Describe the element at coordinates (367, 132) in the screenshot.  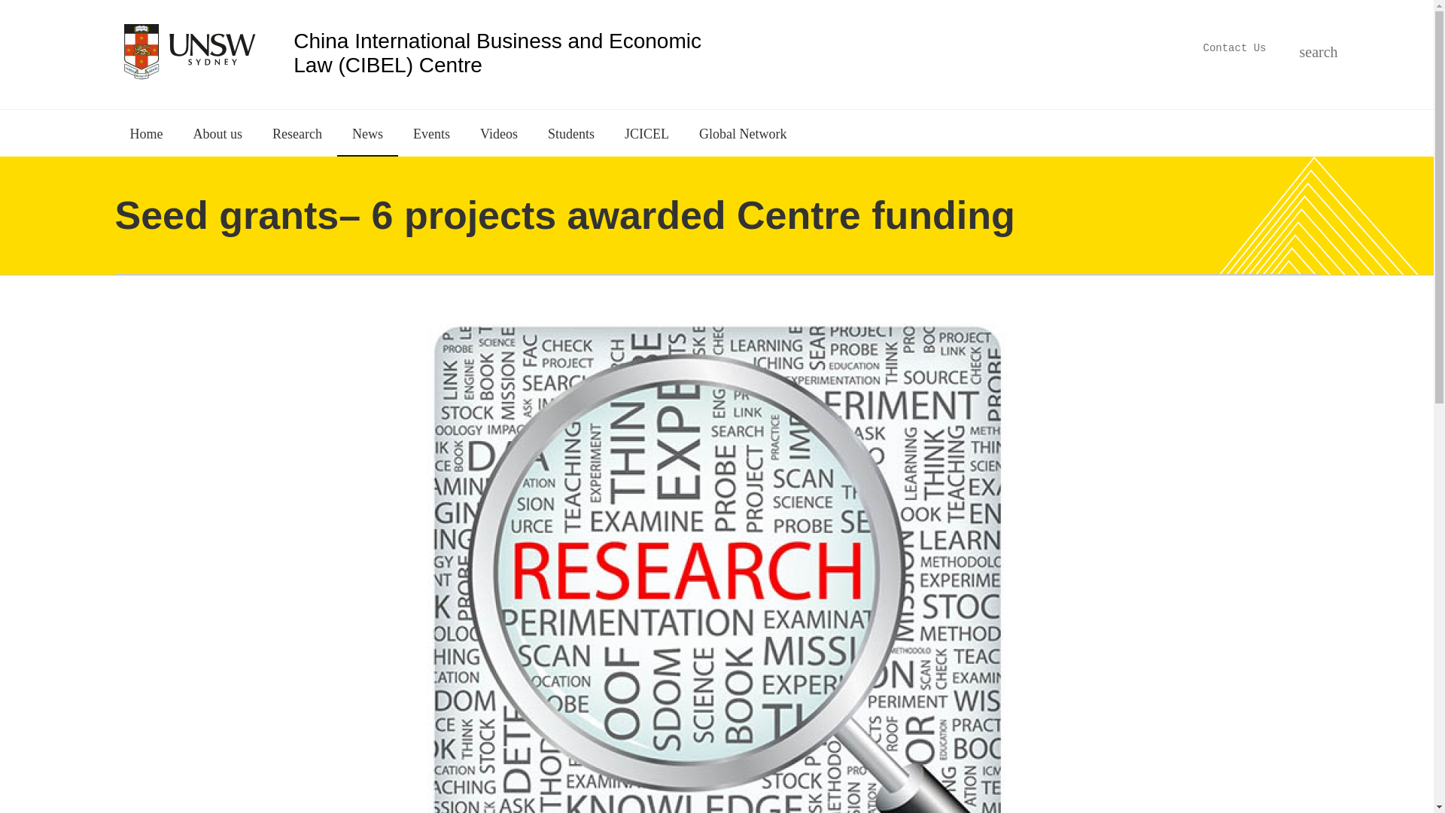
I see `News` at that location.